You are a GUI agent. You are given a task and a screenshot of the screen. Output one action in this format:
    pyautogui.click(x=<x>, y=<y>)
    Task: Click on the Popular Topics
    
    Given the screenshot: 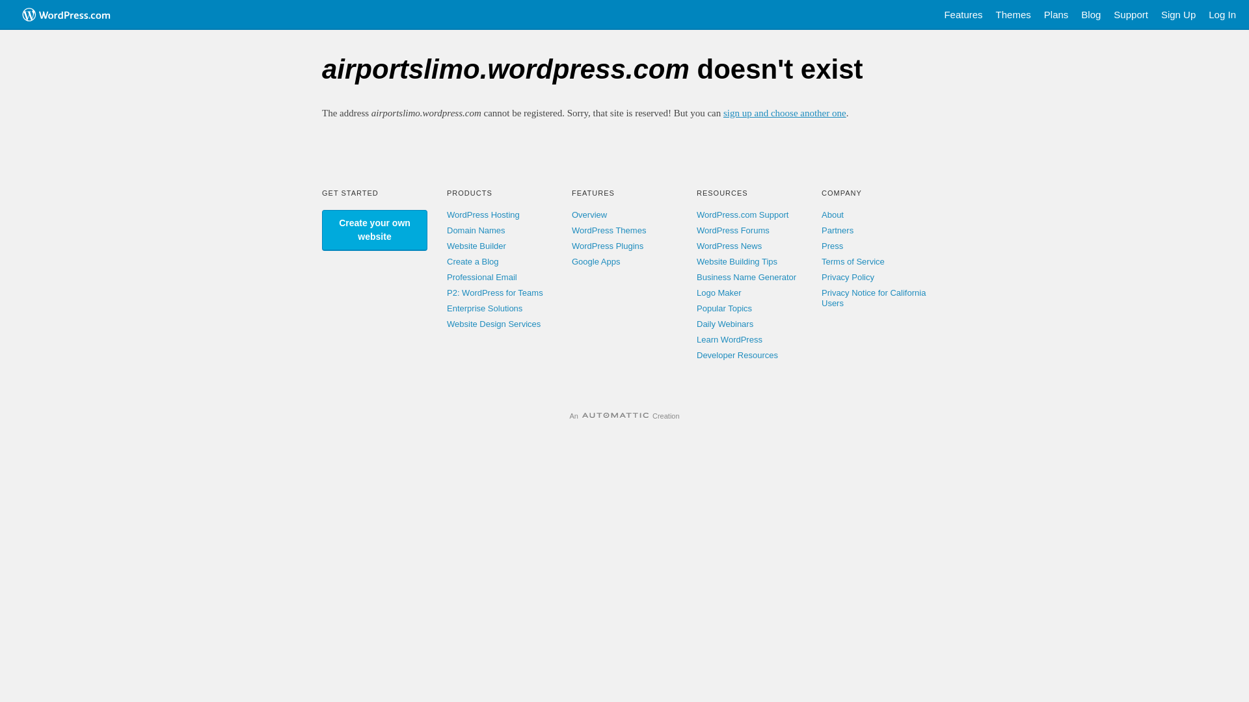 What is the action you would take?
    pyautogui.click(x=725, y=308)
    